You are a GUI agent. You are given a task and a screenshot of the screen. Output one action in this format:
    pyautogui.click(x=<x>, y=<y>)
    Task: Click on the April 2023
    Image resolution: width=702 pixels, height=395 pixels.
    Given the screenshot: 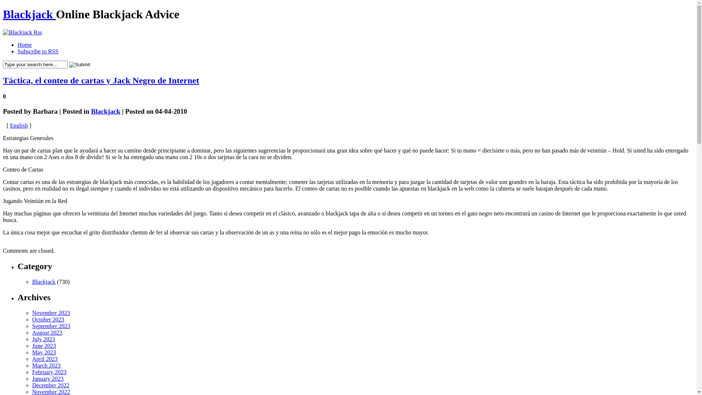 What is the action you would take?
    pyautogui.click(x=45, y=359)
    